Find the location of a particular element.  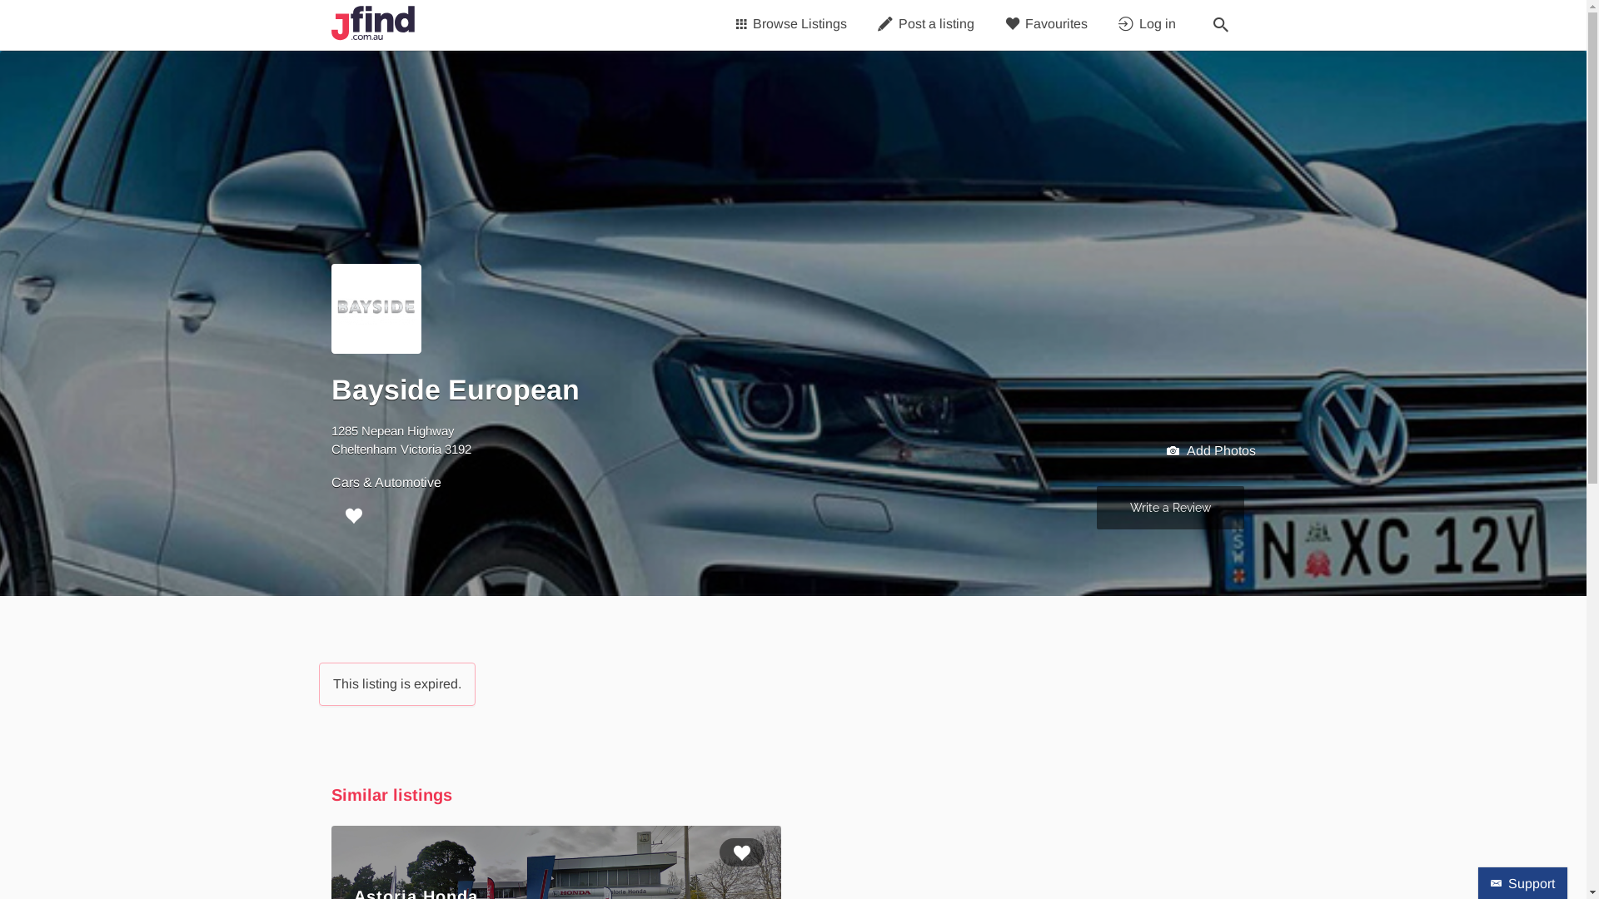

Cars & Automotive is located at coordinates (386, 481).